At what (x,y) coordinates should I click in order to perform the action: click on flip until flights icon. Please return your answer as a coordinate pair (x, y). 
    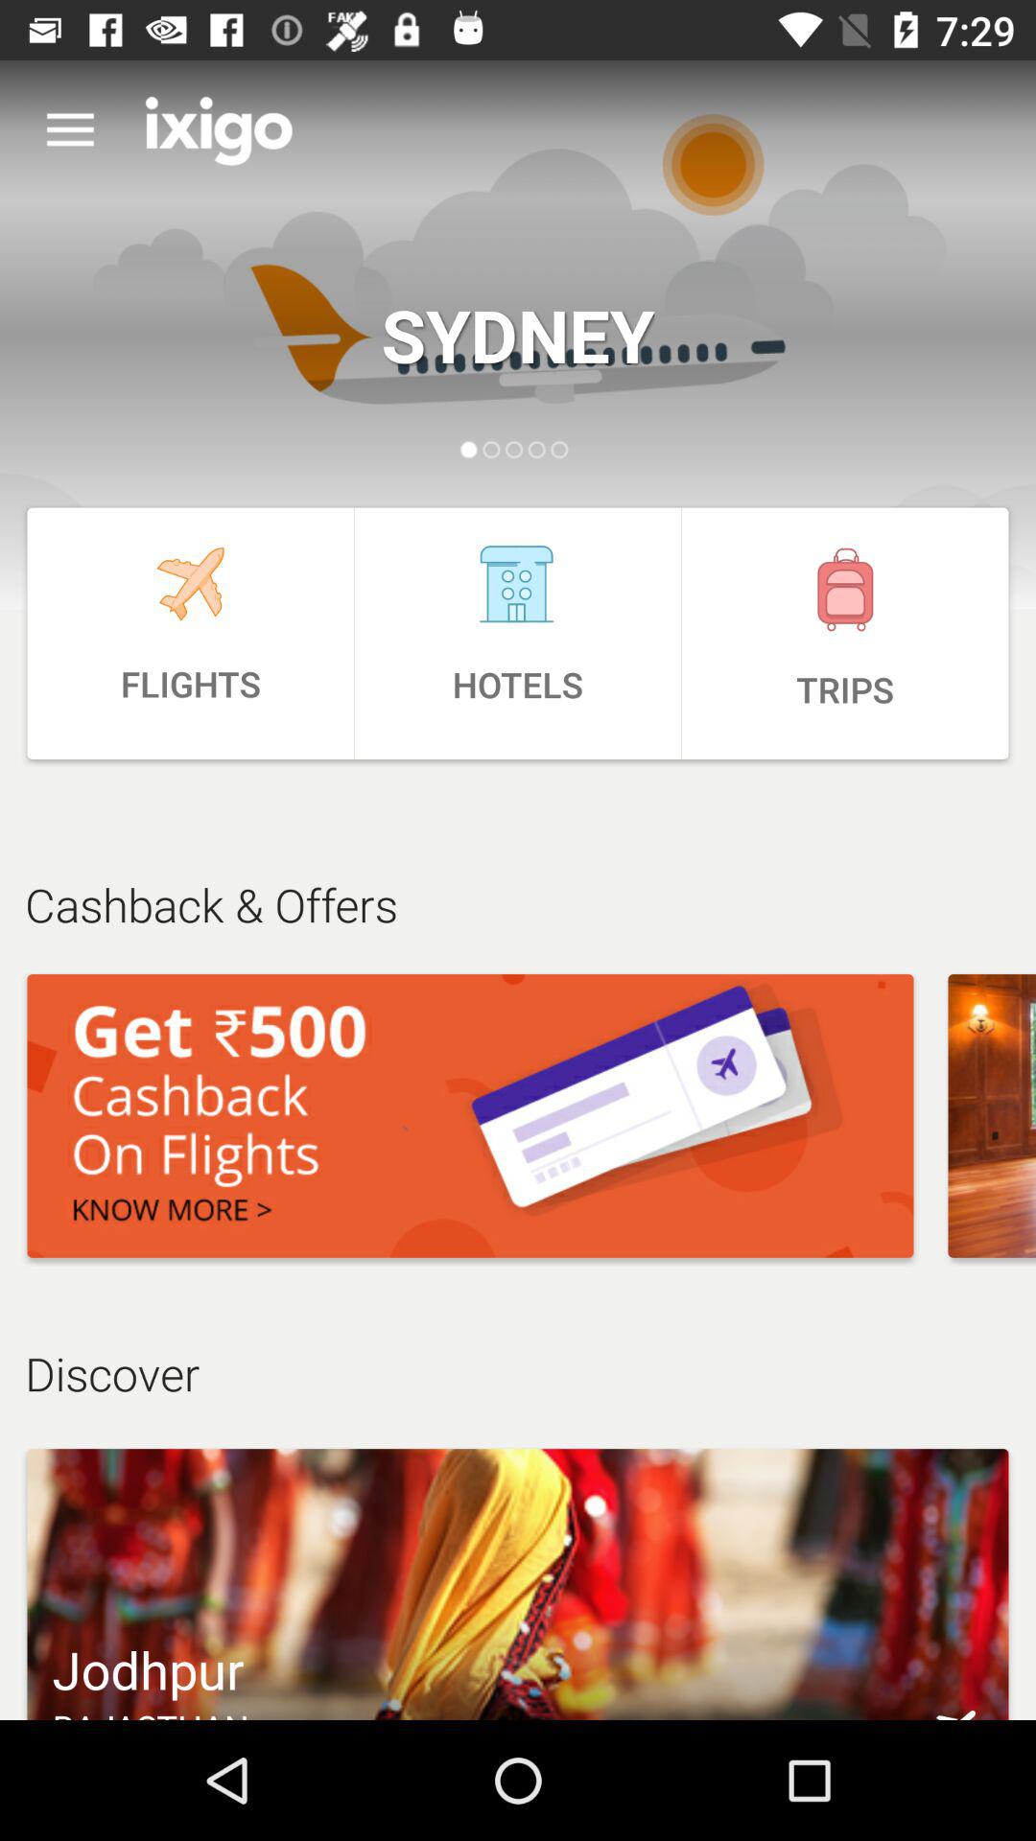
    Looking at the image, I should click on (190, 633).